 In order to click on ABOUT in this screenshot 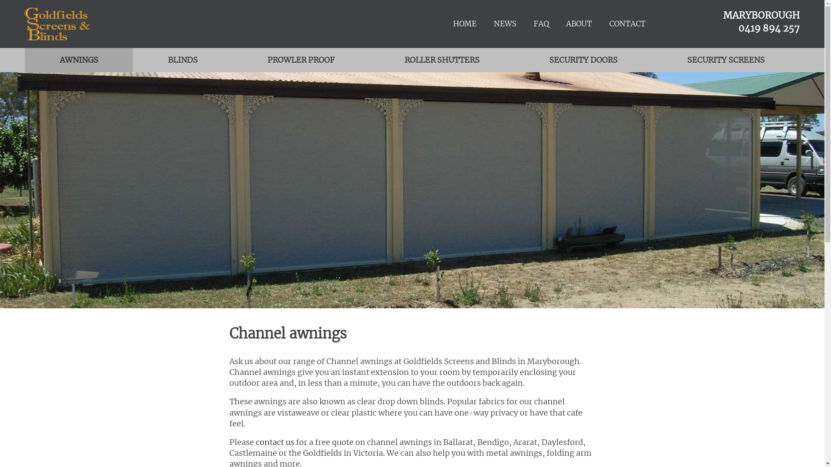, I will do `click(579, 24)`.